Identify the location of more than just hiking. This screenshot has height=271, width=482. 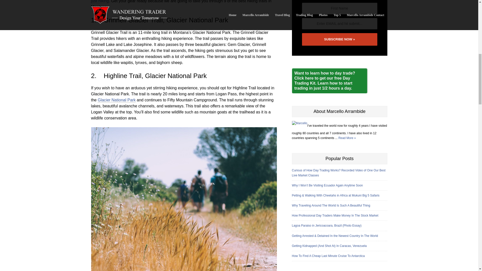
(180, 2).